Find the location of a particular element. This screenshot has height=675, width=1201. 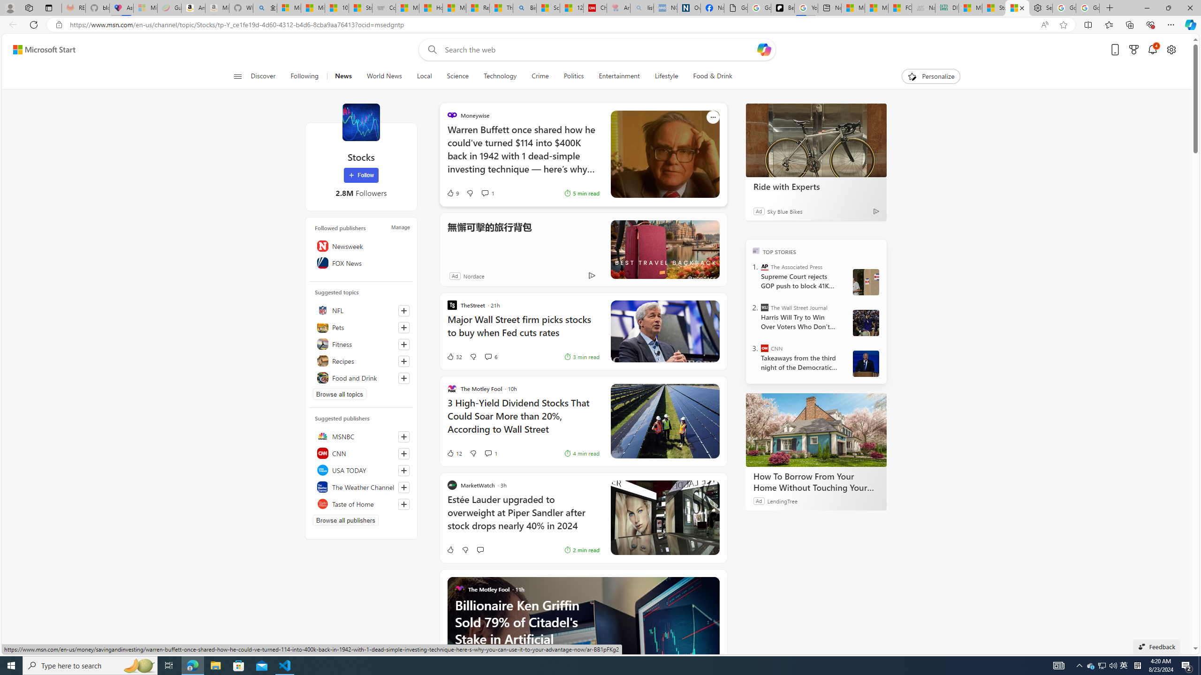

Asthma Inhalers: Names and Types is located at coordinates (121, 8).